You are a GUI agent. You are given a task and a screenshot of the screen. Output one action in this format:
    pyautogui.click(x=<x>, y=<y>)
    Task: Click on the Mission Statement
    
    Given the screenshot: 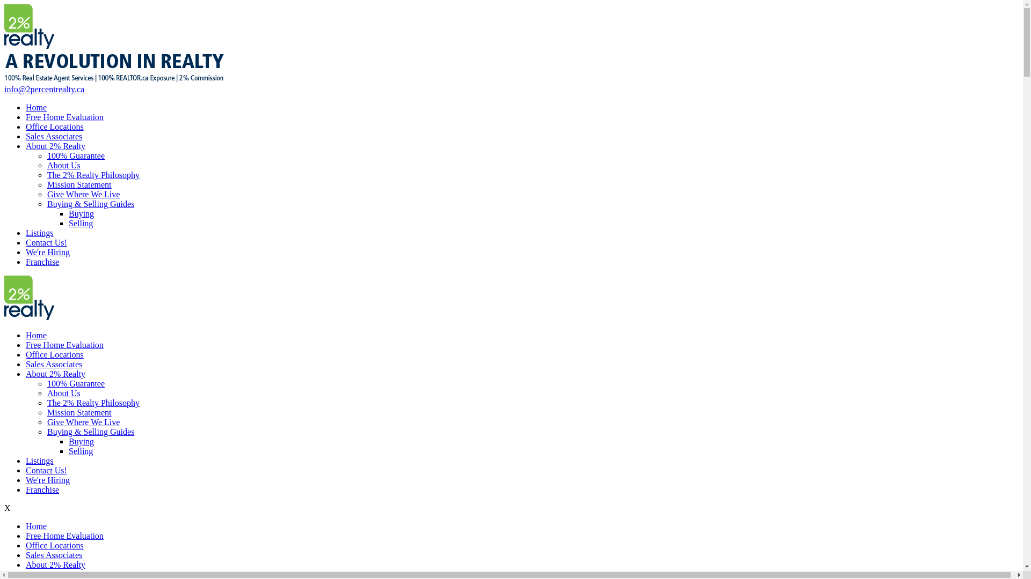 What is the action you would take?
    pyautogui.click(x=79, y=413)
    